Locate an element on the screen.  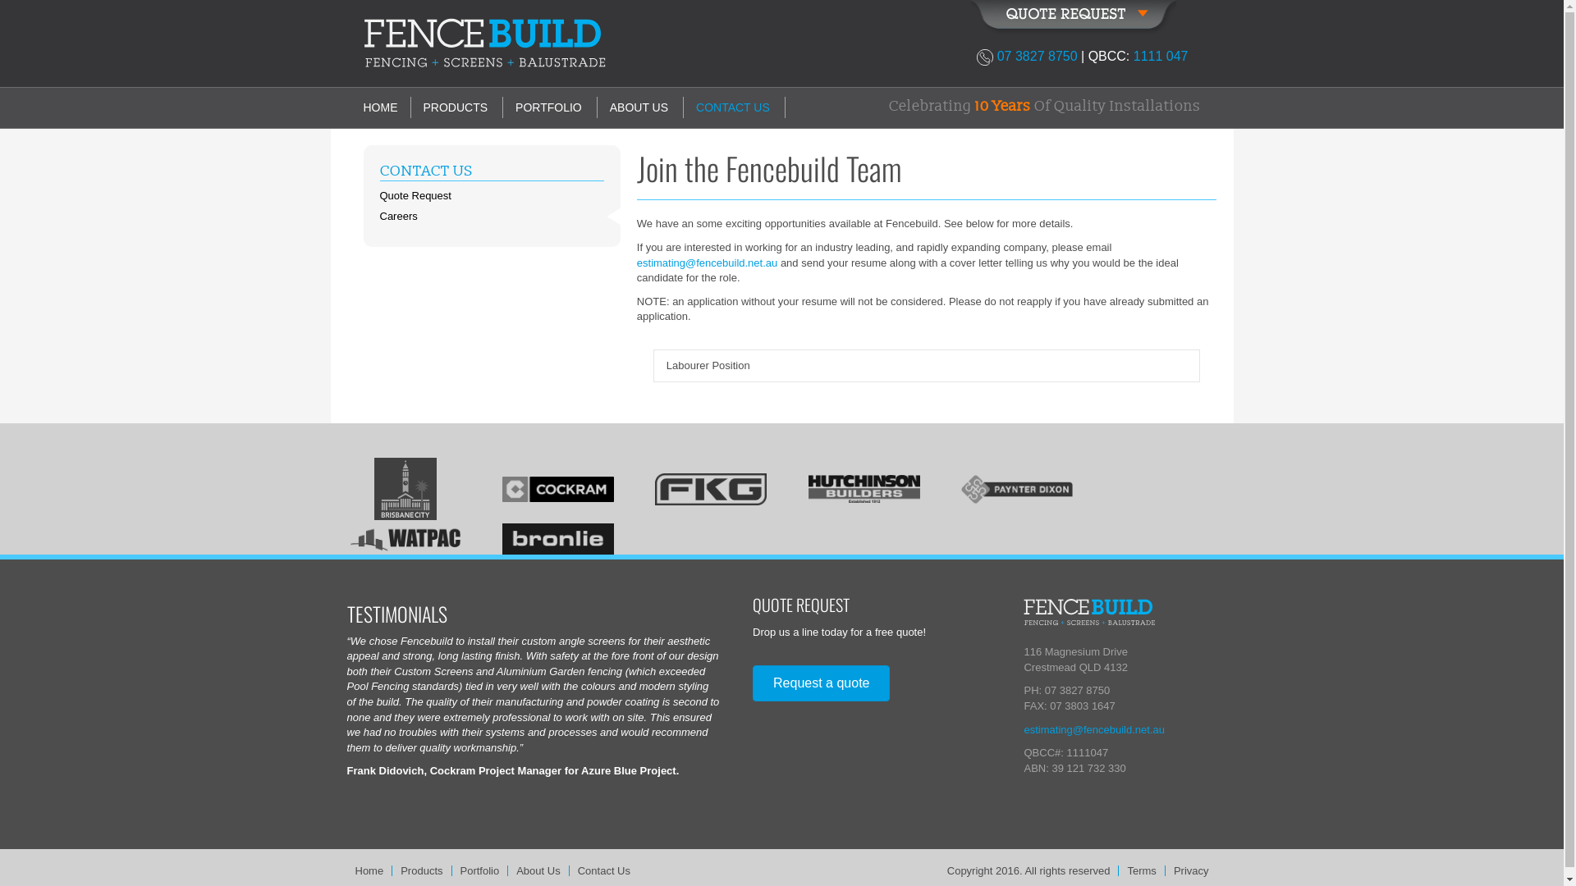
HOME is located at coordinates (386, 108).